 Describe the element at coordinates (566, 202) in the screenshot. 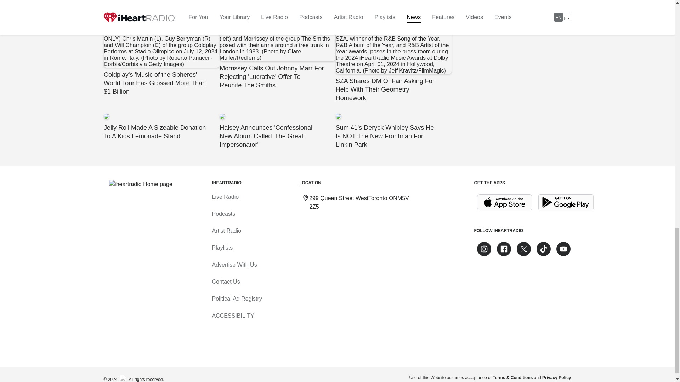

I see `Get it on Google Play` at that location.